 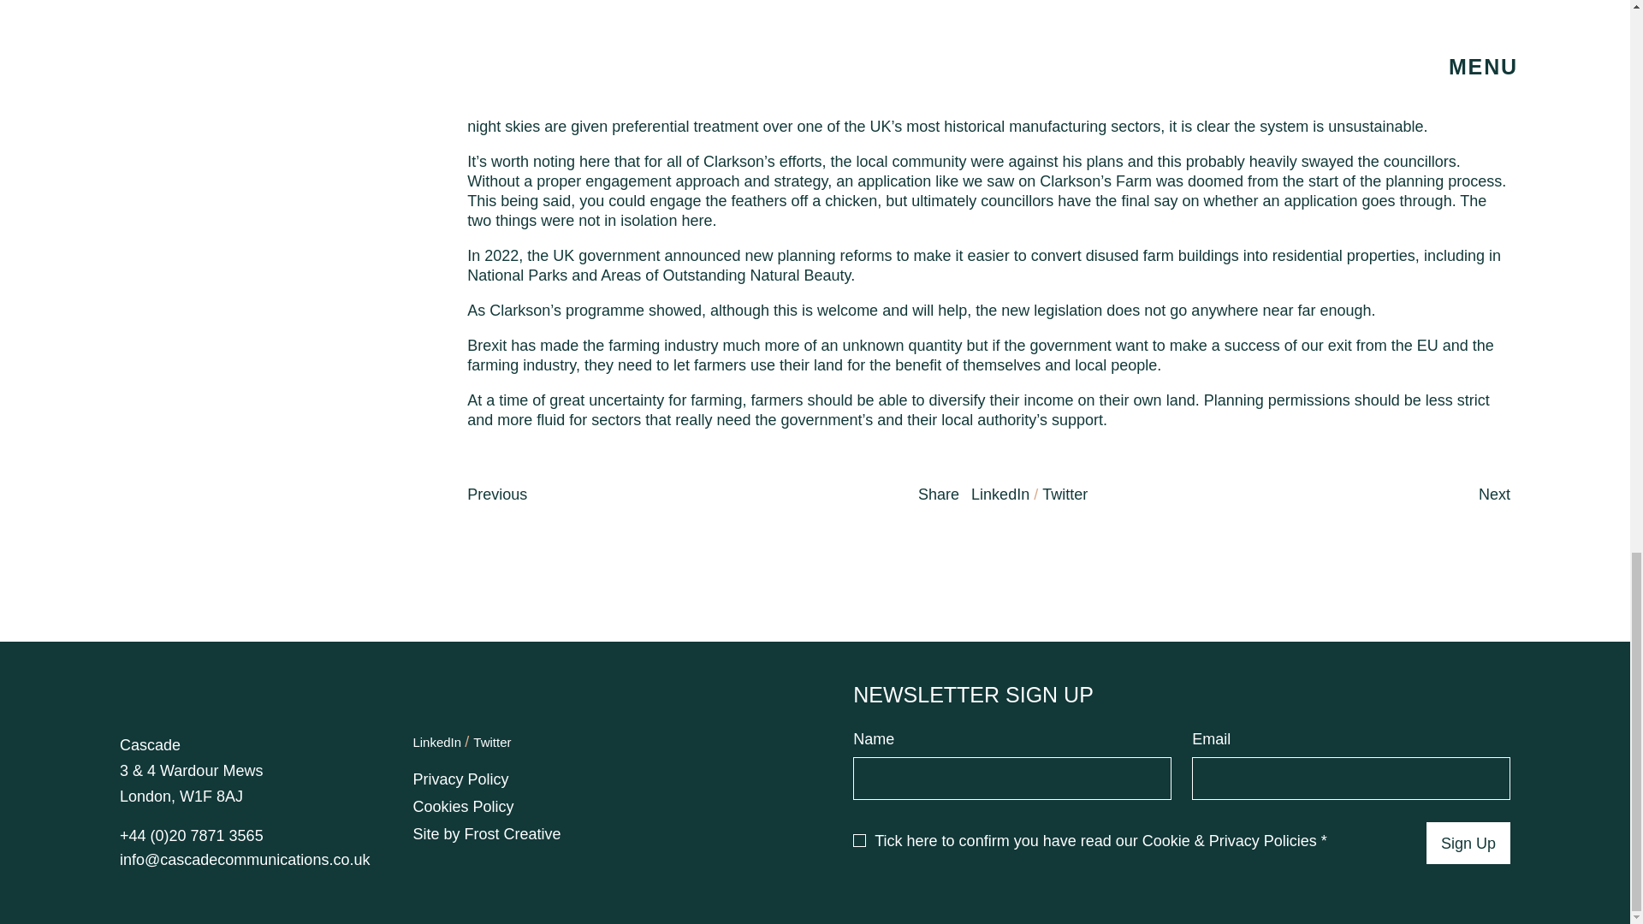 I want to click on CONTACT US, so click(x=821, y=209).